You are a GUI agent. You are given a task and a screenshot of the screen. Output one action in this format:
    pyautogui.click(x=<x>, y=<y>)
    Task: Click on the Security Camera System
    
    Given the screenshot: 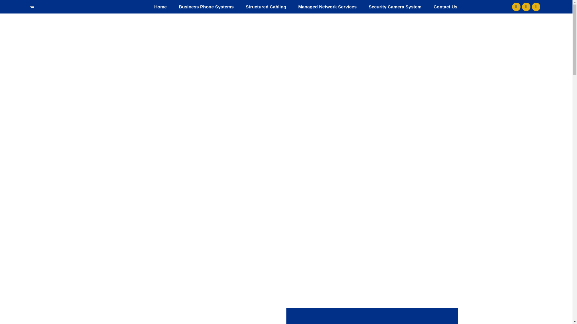 What is the action you would take?
    pyautogui.click(x=395, y=7)
    